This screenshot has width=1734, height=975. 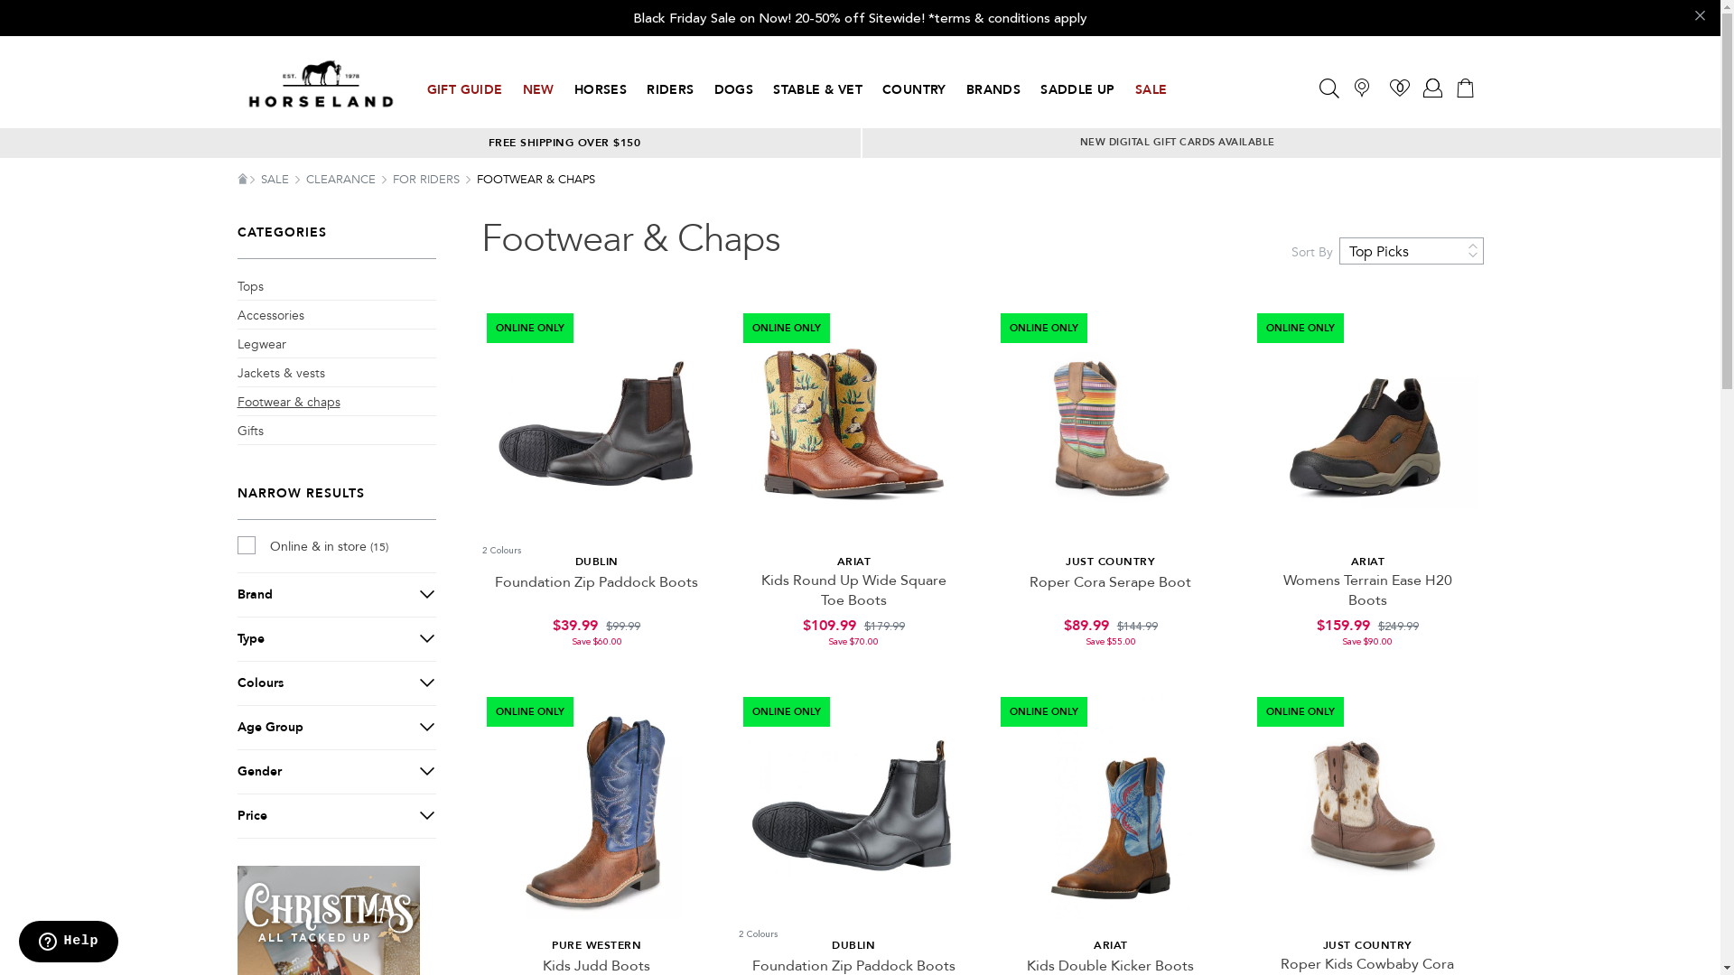 What do you see at coordinates (280, 374) in the screenshot?
I see `Jackets & vests` at bounding box center [280, 374].